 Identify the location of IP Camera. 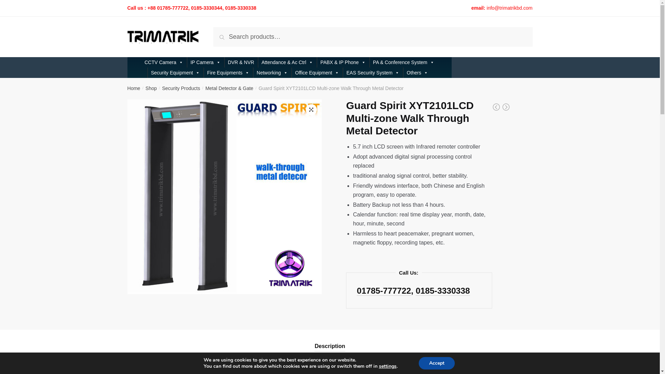
(206, 62).